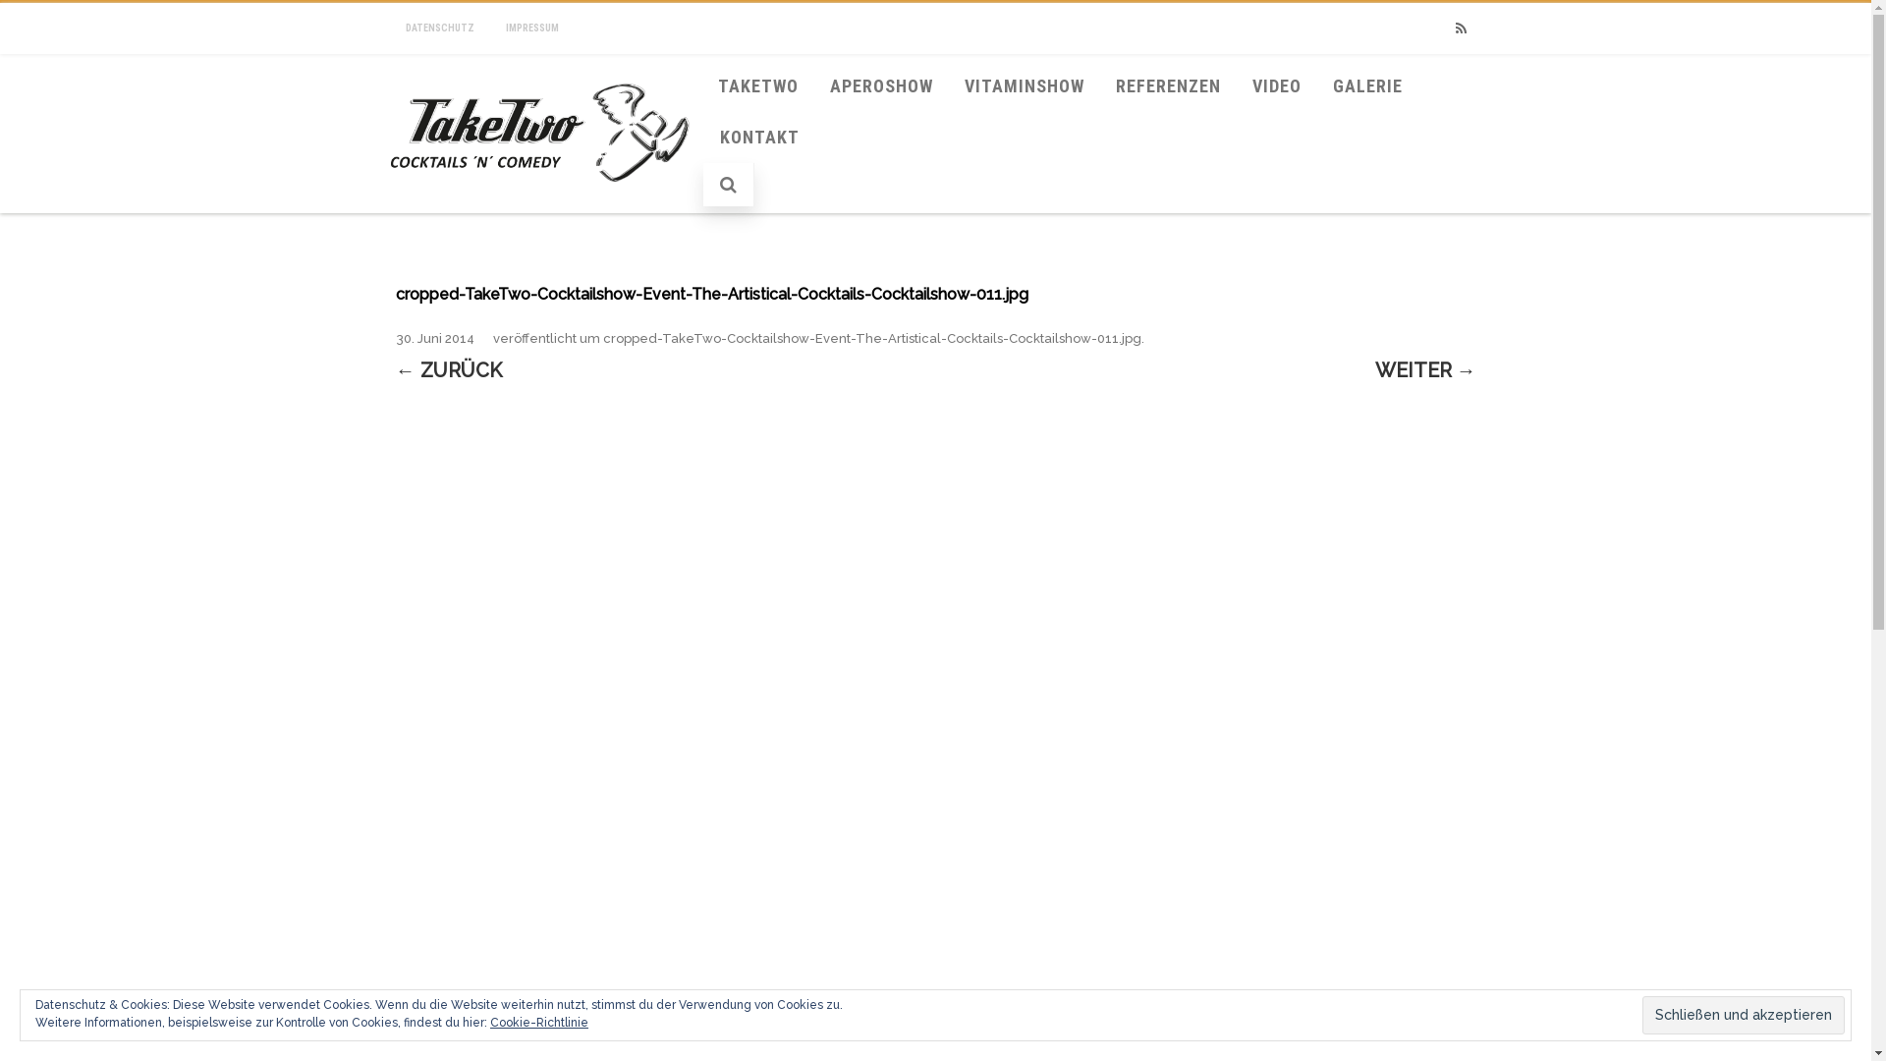 This screenshot has height=1061, width=1886. Describe the element at coordinates (760, 138) in the screenshot. I see `KONTAKT` at that location.